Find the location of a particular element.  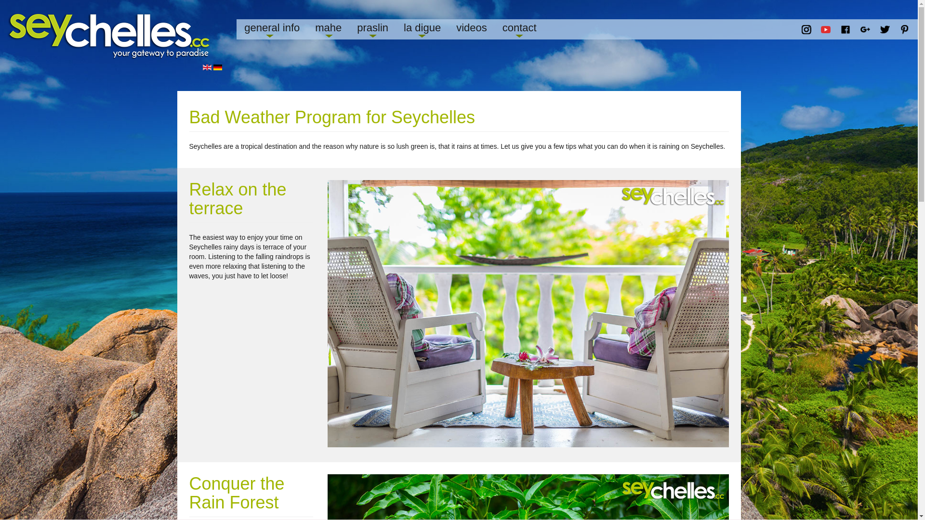

deutsch is located at coordinates (218, 67).